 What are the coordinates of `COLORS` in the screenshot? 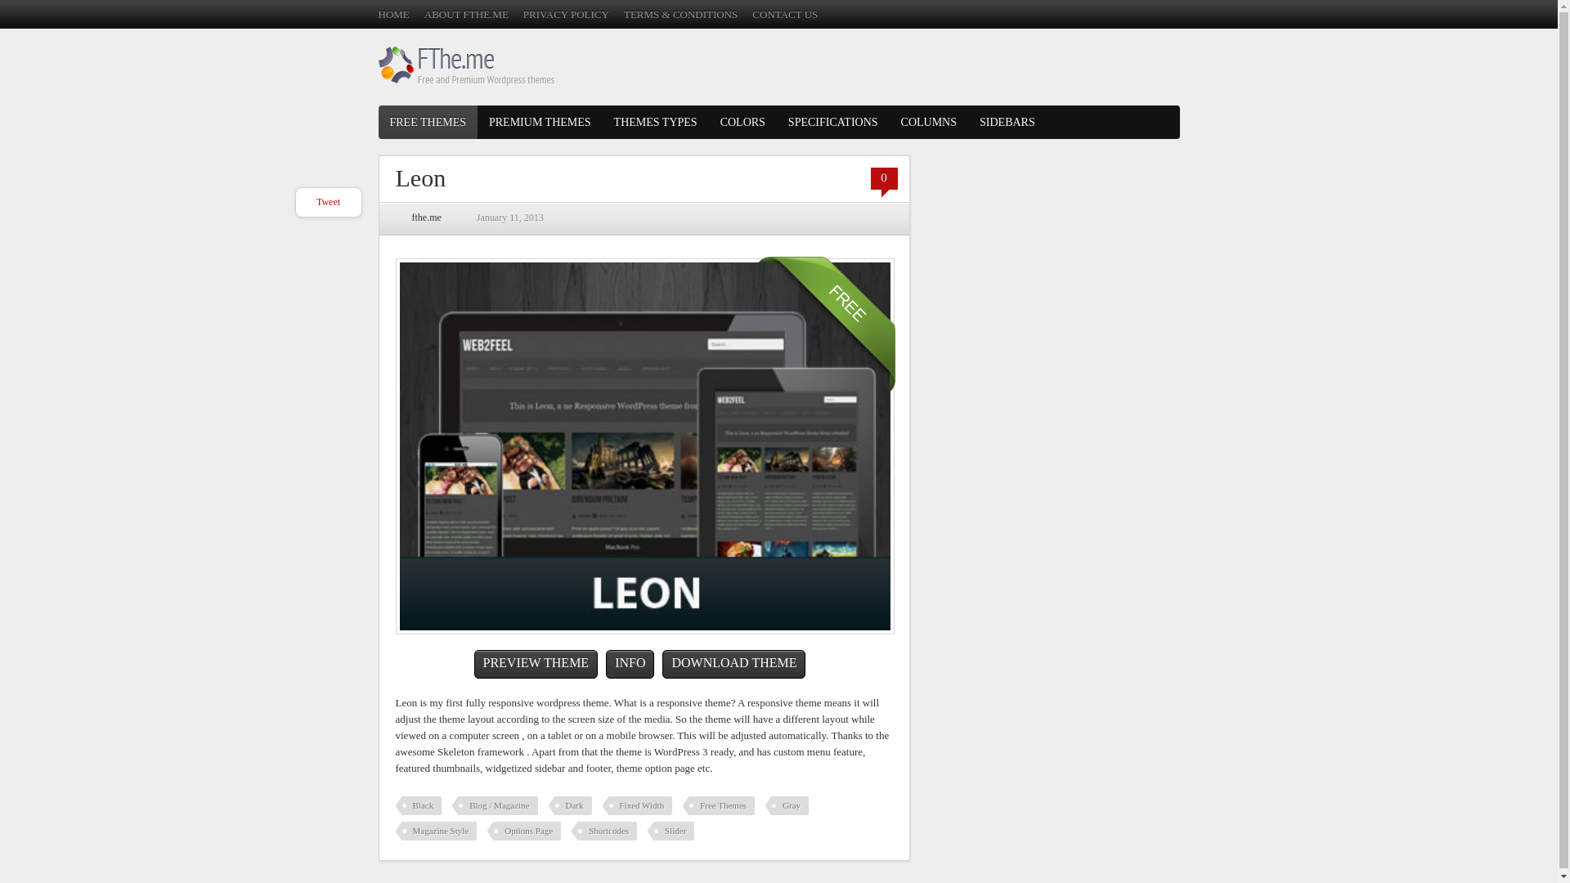 It's located at (742, 121).